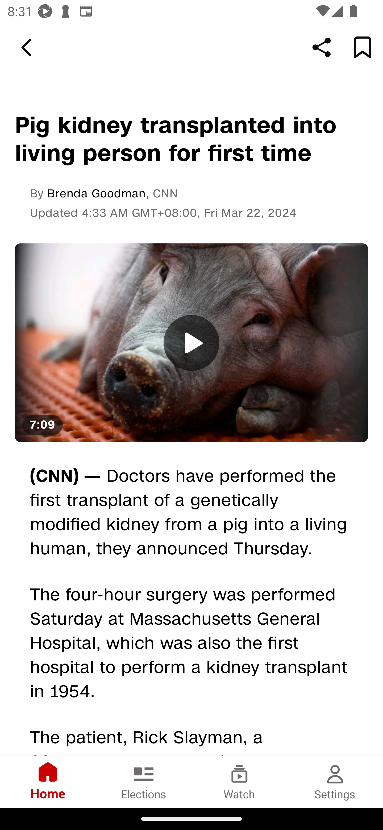 This screenshot has width=383, height=830. What do you see at coordinates (239, 781) in the screenshot?
I see `Watch` at bounding box center [239, 781].